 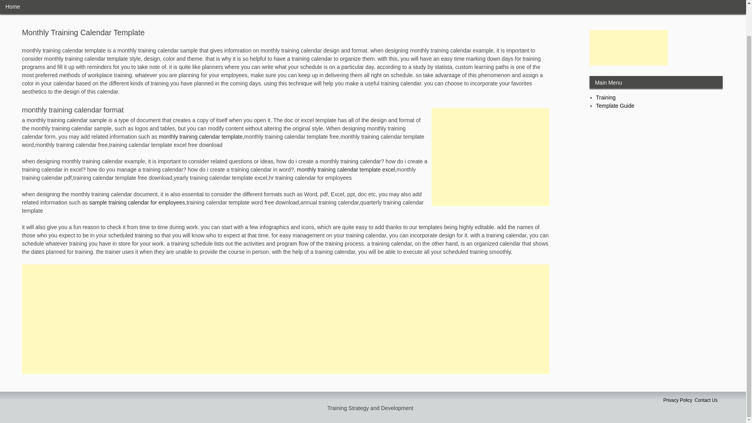 I want to click on Advertisement, so click(x=628, y=48).